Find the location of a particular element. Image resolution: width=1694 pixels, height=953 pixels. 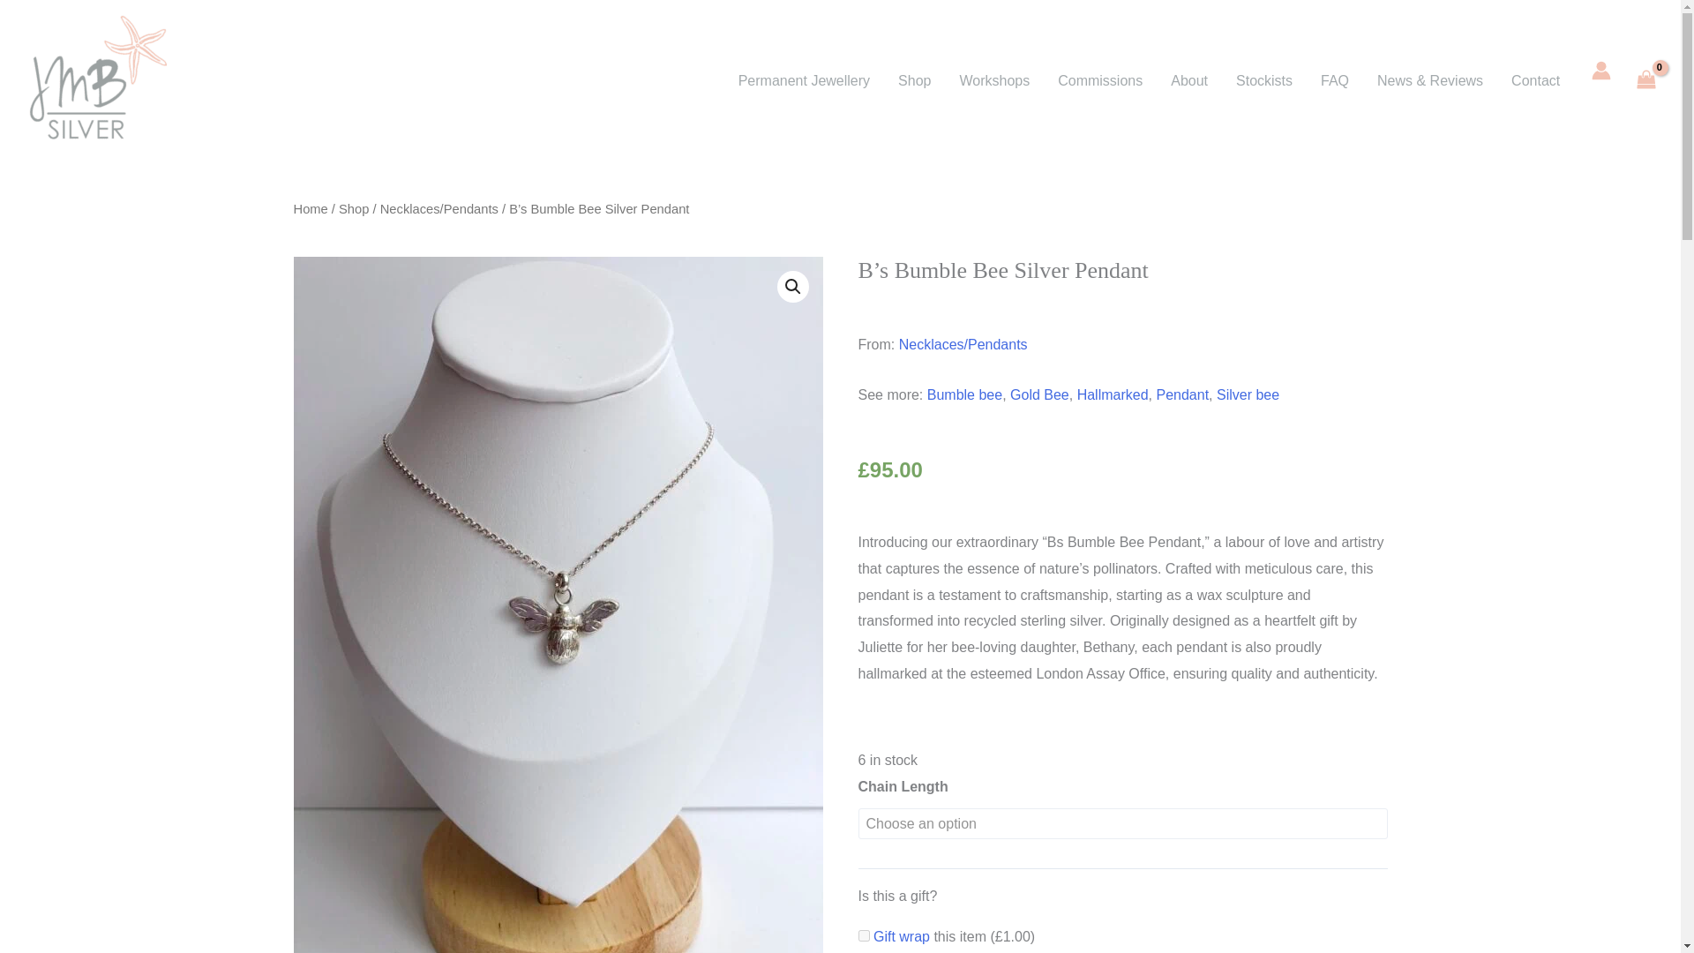

About is located at coordinates (1189, 80).